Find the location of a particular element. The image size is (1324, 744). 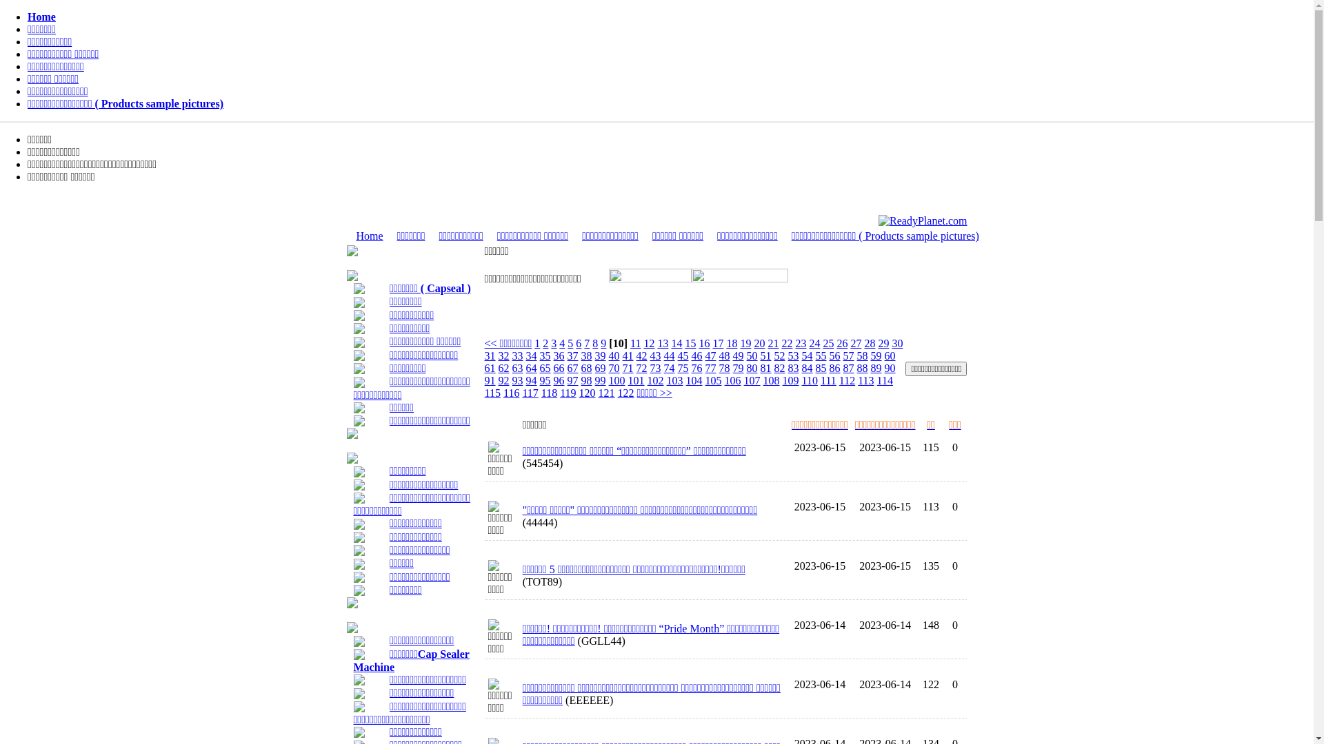

106 is located at coordinates (733, 380).